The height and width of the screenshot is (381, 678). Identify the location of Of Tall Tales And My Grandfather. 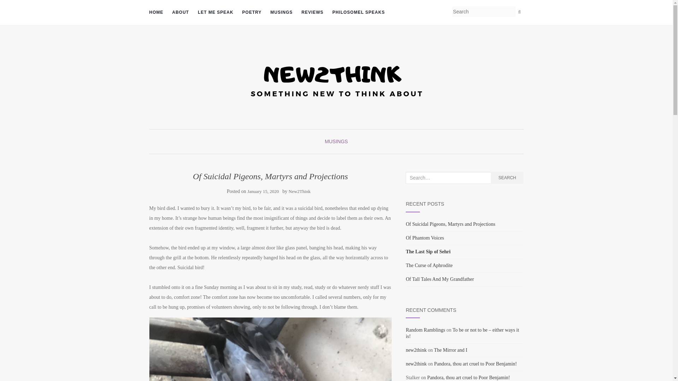
(440, 279).